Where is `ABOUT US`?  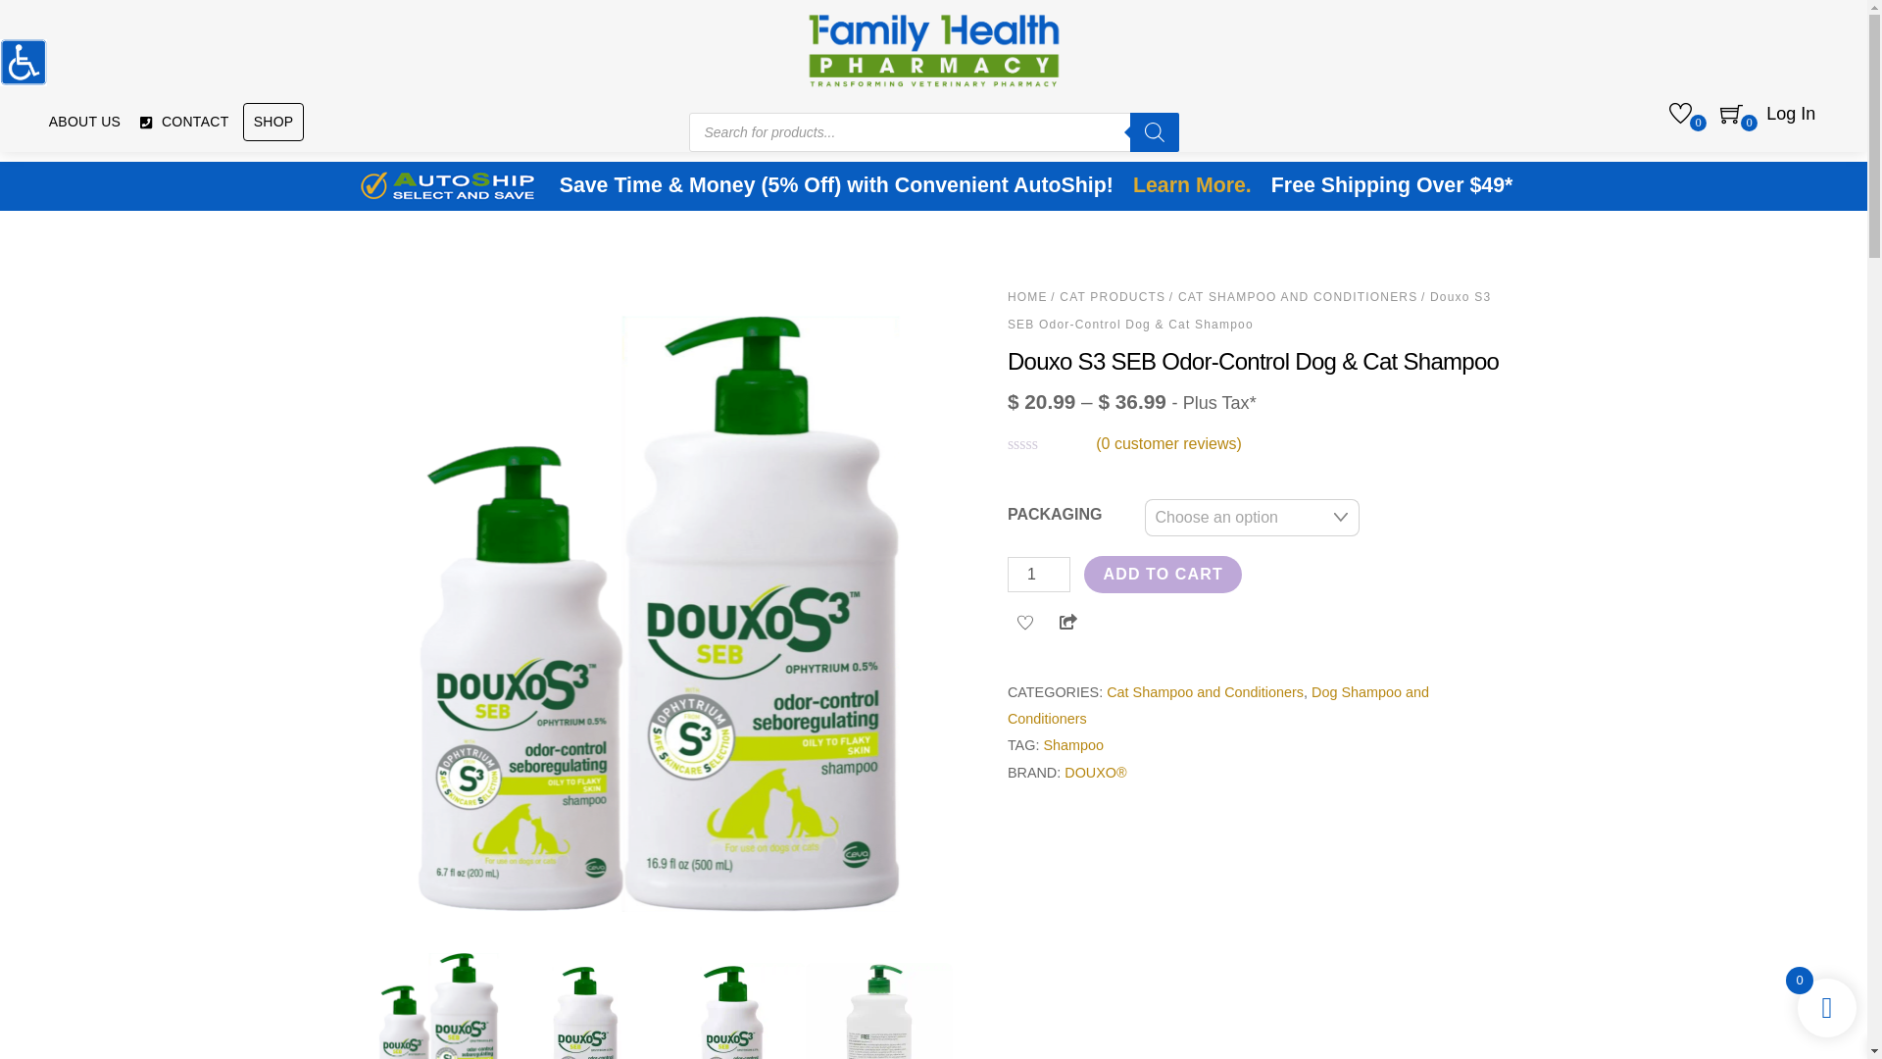 ABOUT US is located at coordinates (84, 122).